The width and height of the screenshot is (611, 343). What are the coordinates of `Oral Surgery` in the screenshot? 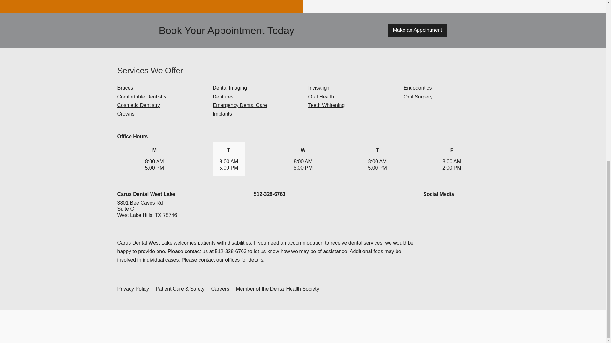 It's located at (418, 97).